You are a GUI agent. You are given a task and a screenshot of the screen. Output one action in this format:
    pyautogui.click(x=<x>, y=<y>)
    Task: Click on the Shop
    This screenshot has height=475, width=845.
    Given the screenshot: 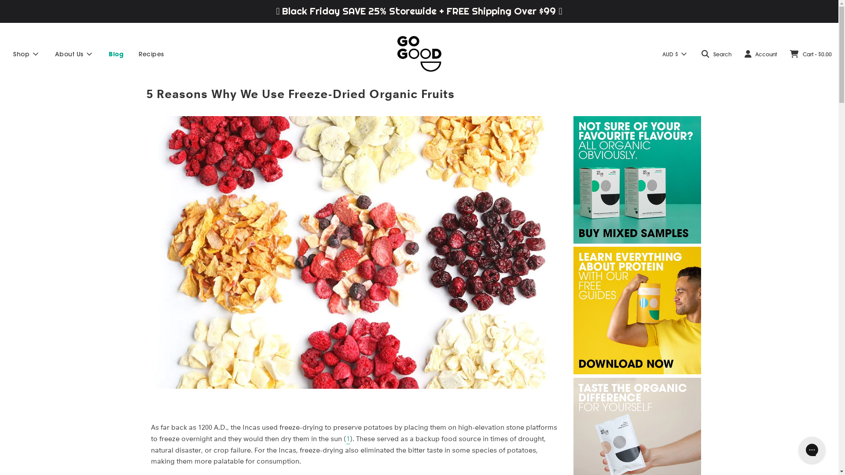 What is the action you would take?
    pyautogui.click(x=26, y=54)
    